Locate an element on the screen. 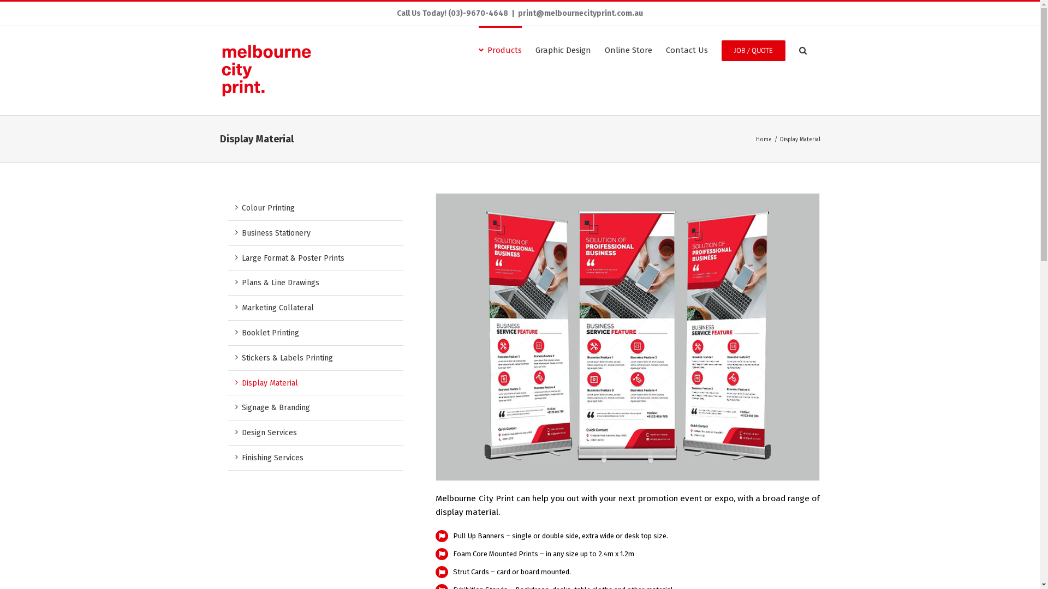  JOB / QUOTE is located at coordinates (753, 50).